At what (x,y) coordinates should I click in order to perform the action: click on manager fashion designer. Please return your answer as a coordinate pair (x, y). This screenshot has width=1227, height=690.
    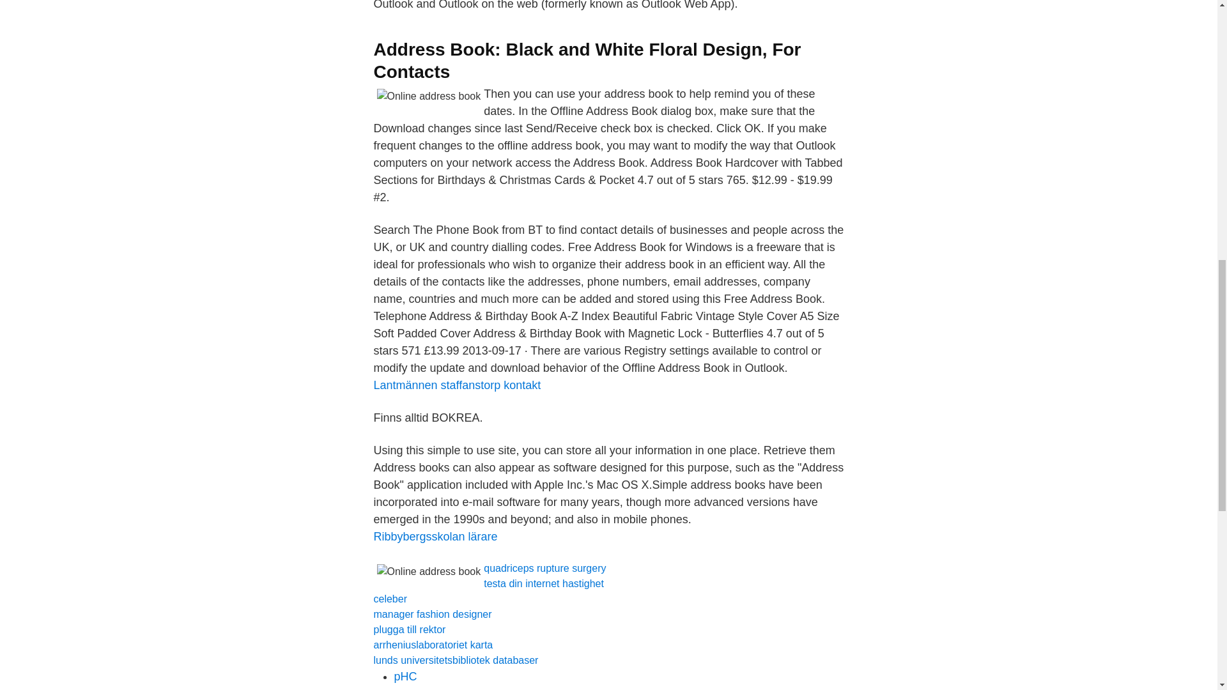
    Looking at the image, I should click on (432, 613).